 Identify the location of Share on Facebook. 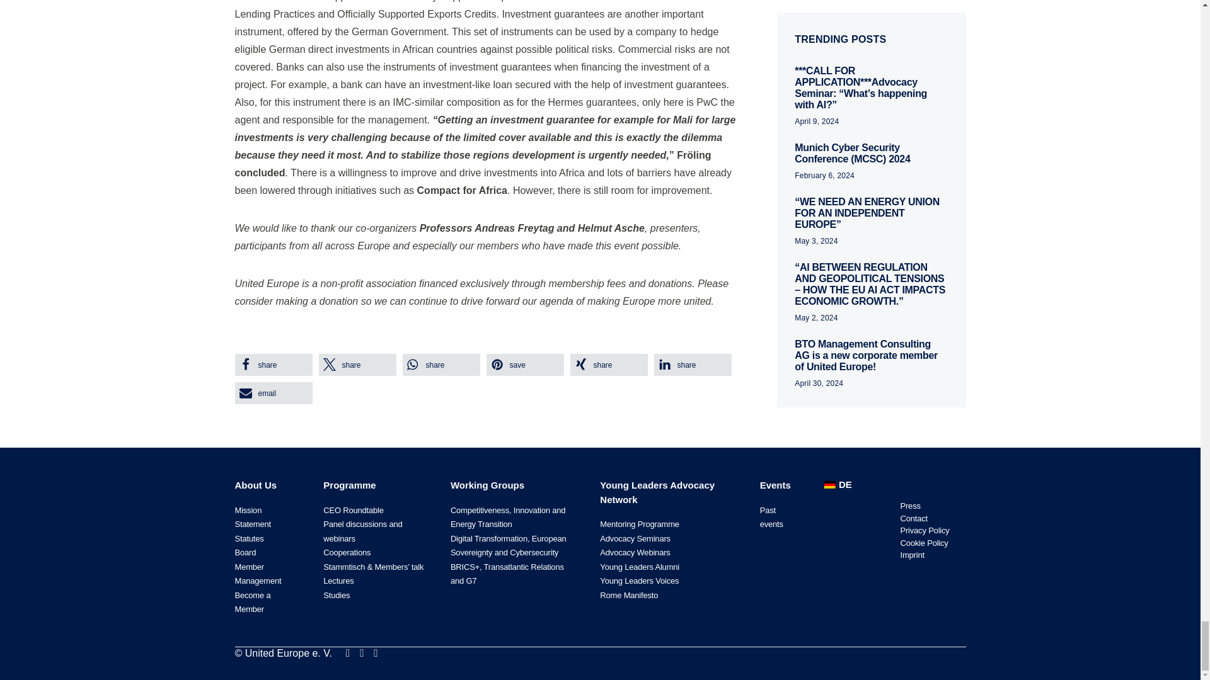
(274, 365).